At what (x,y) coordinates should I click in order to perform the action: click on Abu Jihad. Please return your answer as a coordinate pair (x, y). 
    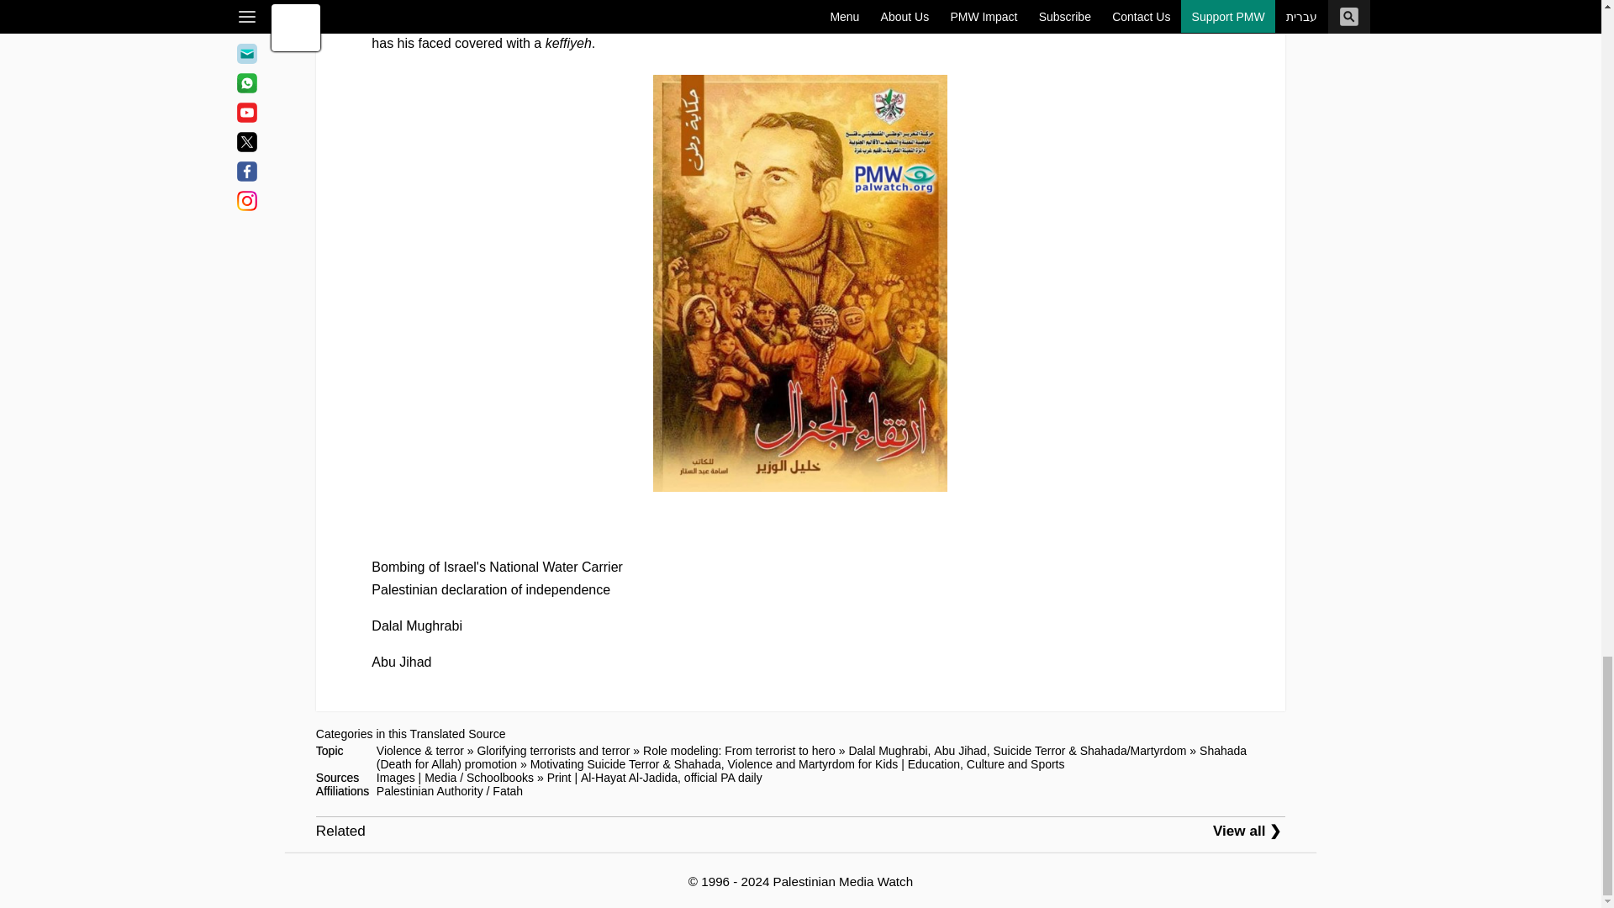
    Looking at the image, I should click on (960, 750).